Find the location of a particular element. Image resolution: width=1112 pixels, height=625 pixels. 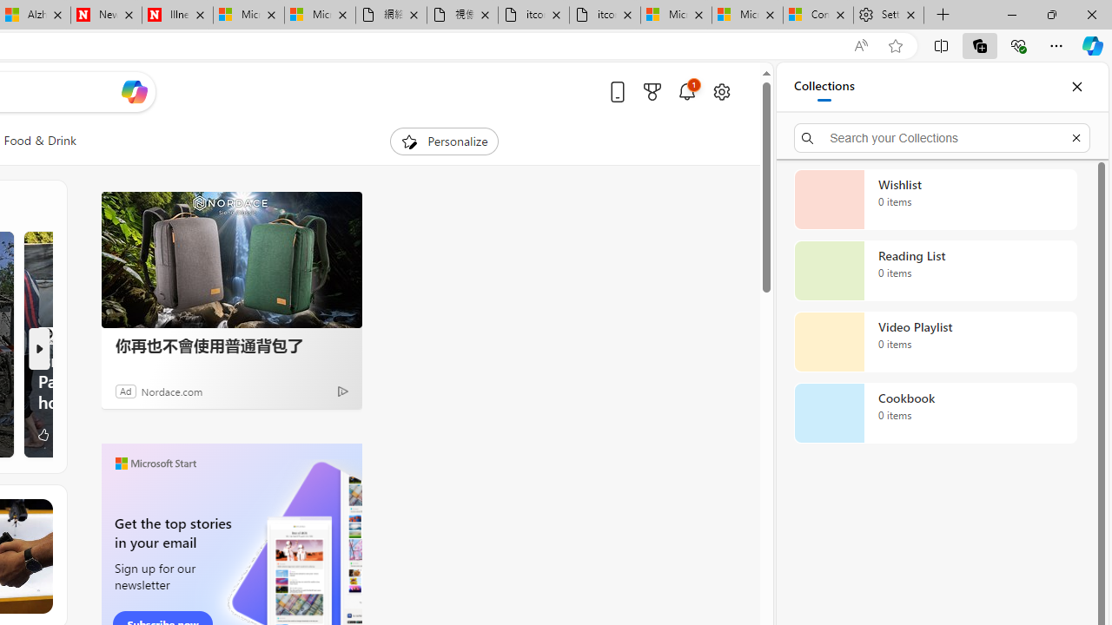

Reading List collection, 0 items is located at coordinates (935, 271).